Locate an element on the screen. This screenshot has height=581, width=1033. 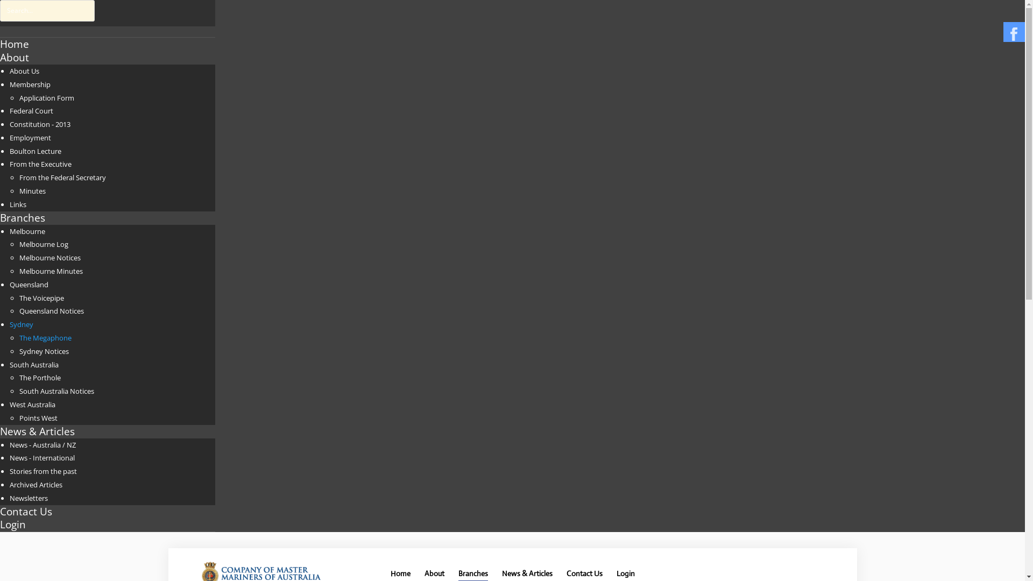
Contact Us is located at coordinates (584, 573).